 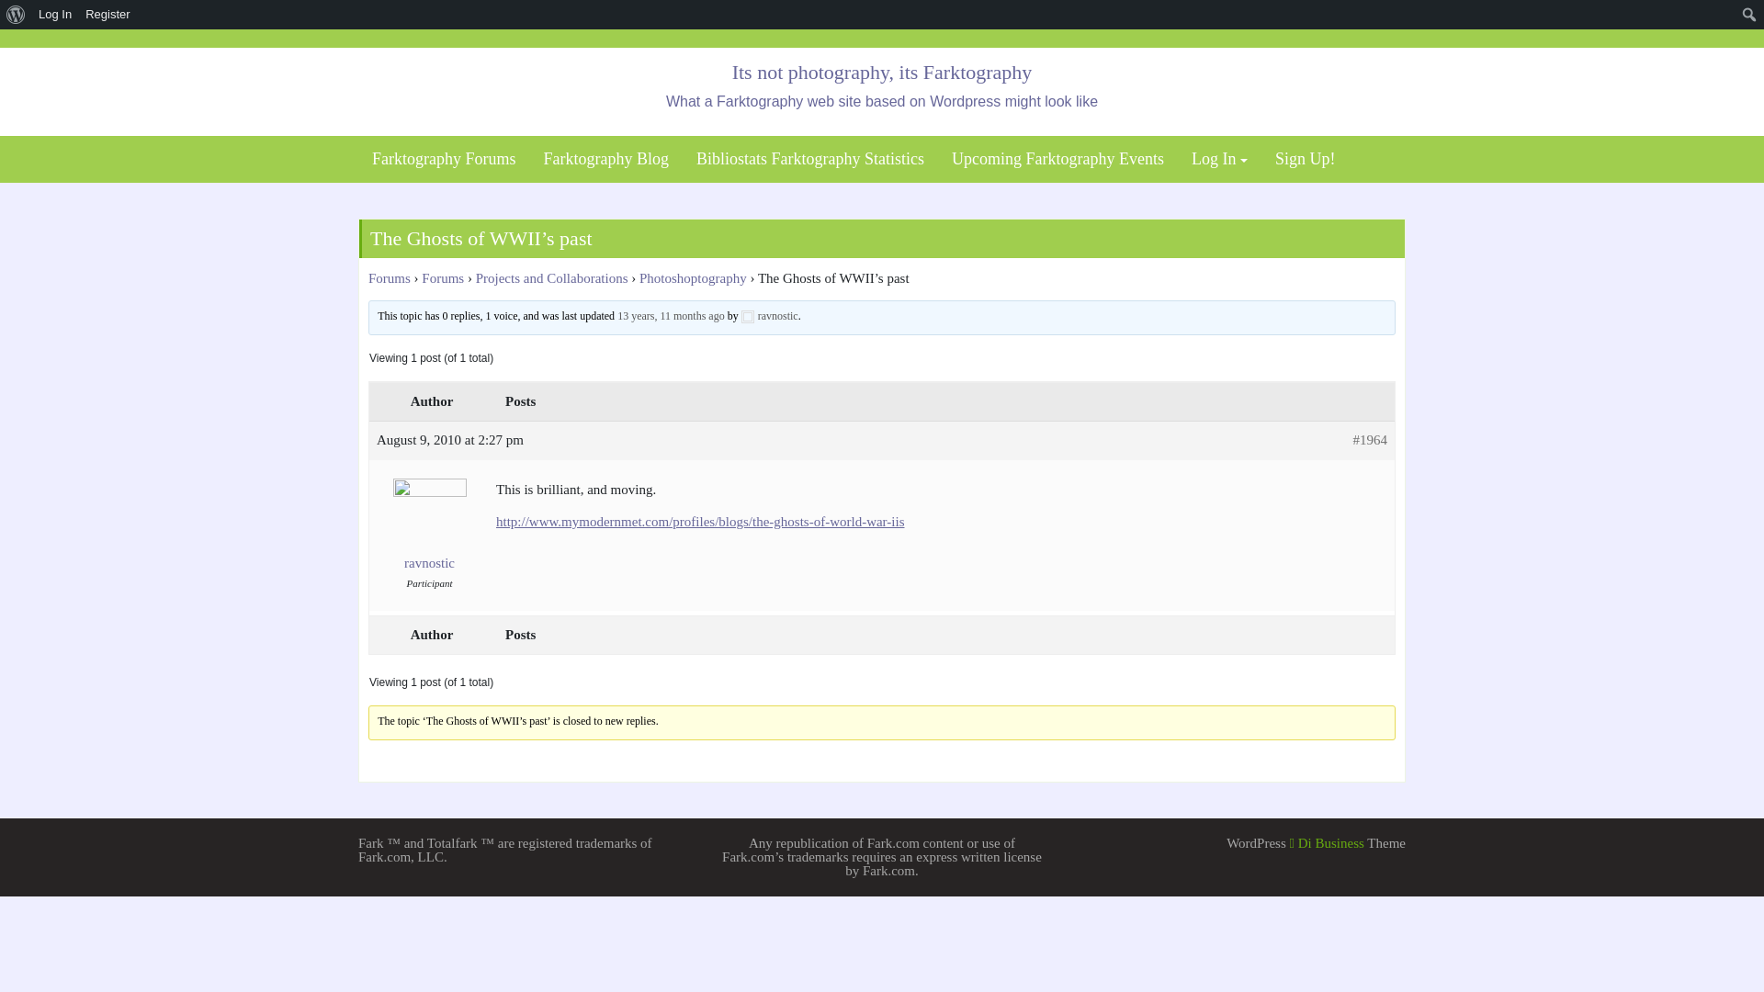 I want to click on Log In, so click(x=55, y=15).